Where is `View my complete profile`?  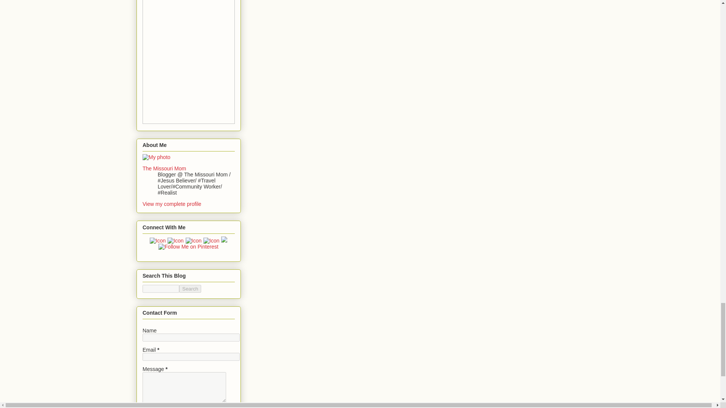 View my complete profile is located at coordinates (172, 204).